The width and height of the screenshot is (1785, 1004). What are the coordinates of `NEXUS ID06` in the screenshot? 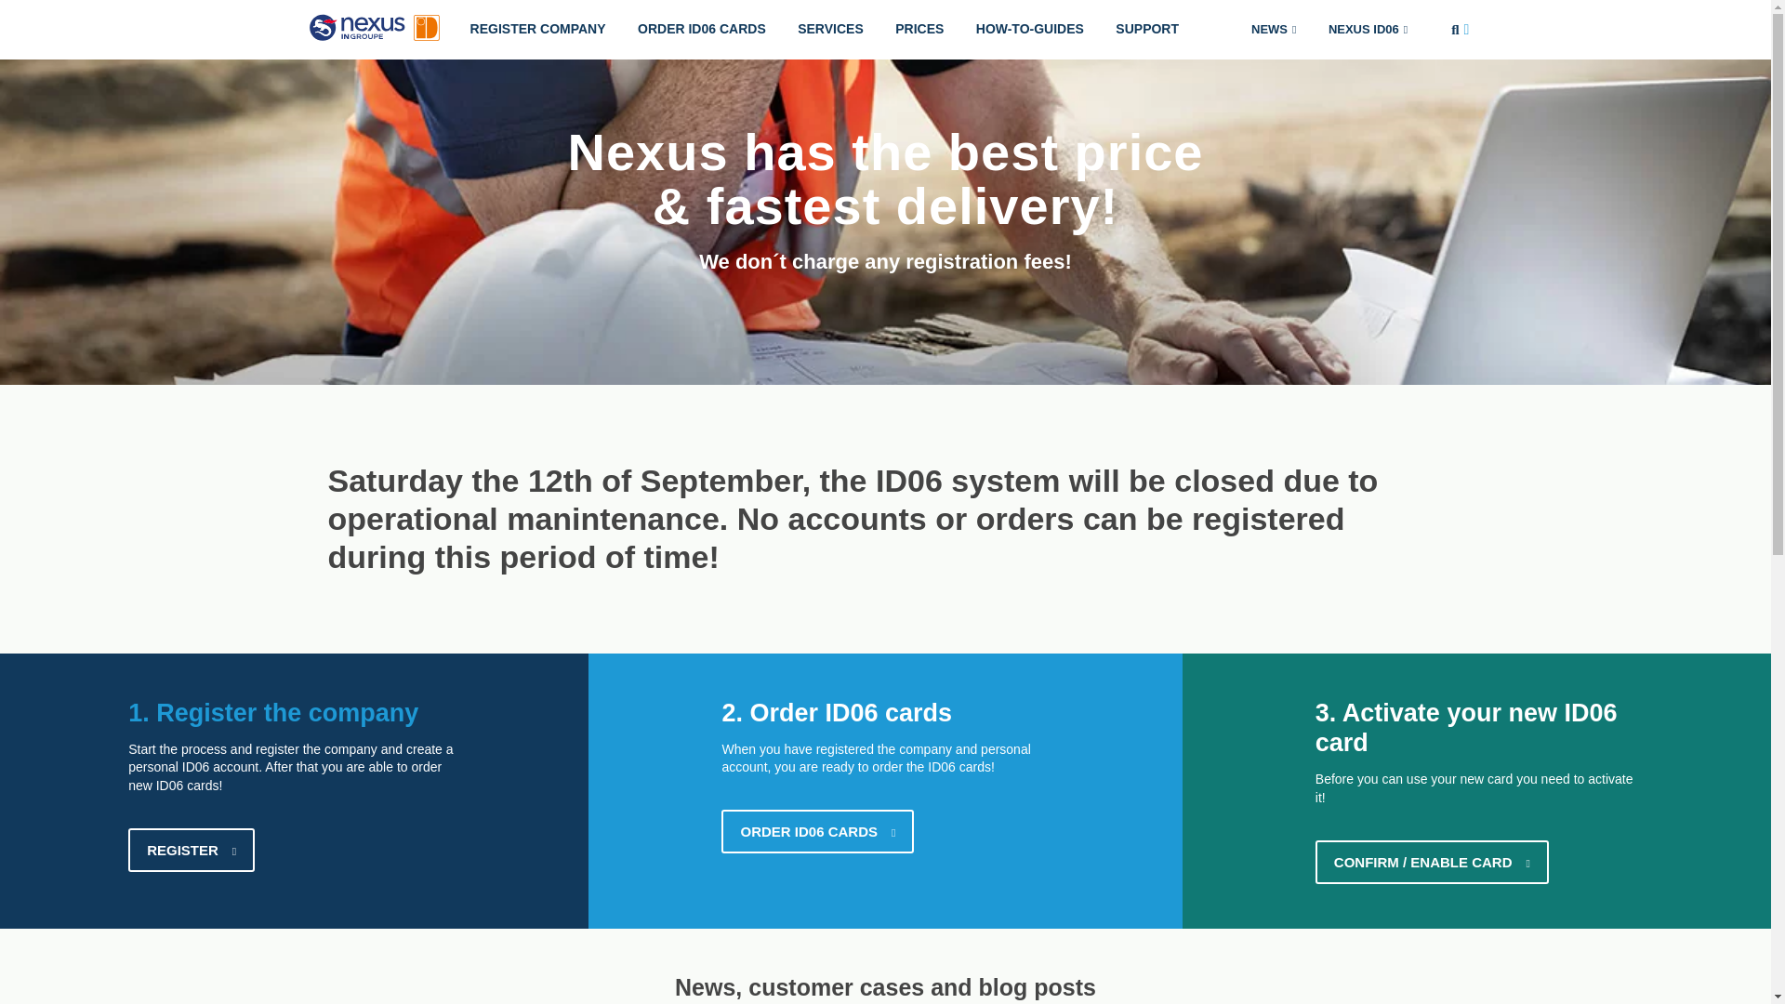 It's located at (1367, 30).